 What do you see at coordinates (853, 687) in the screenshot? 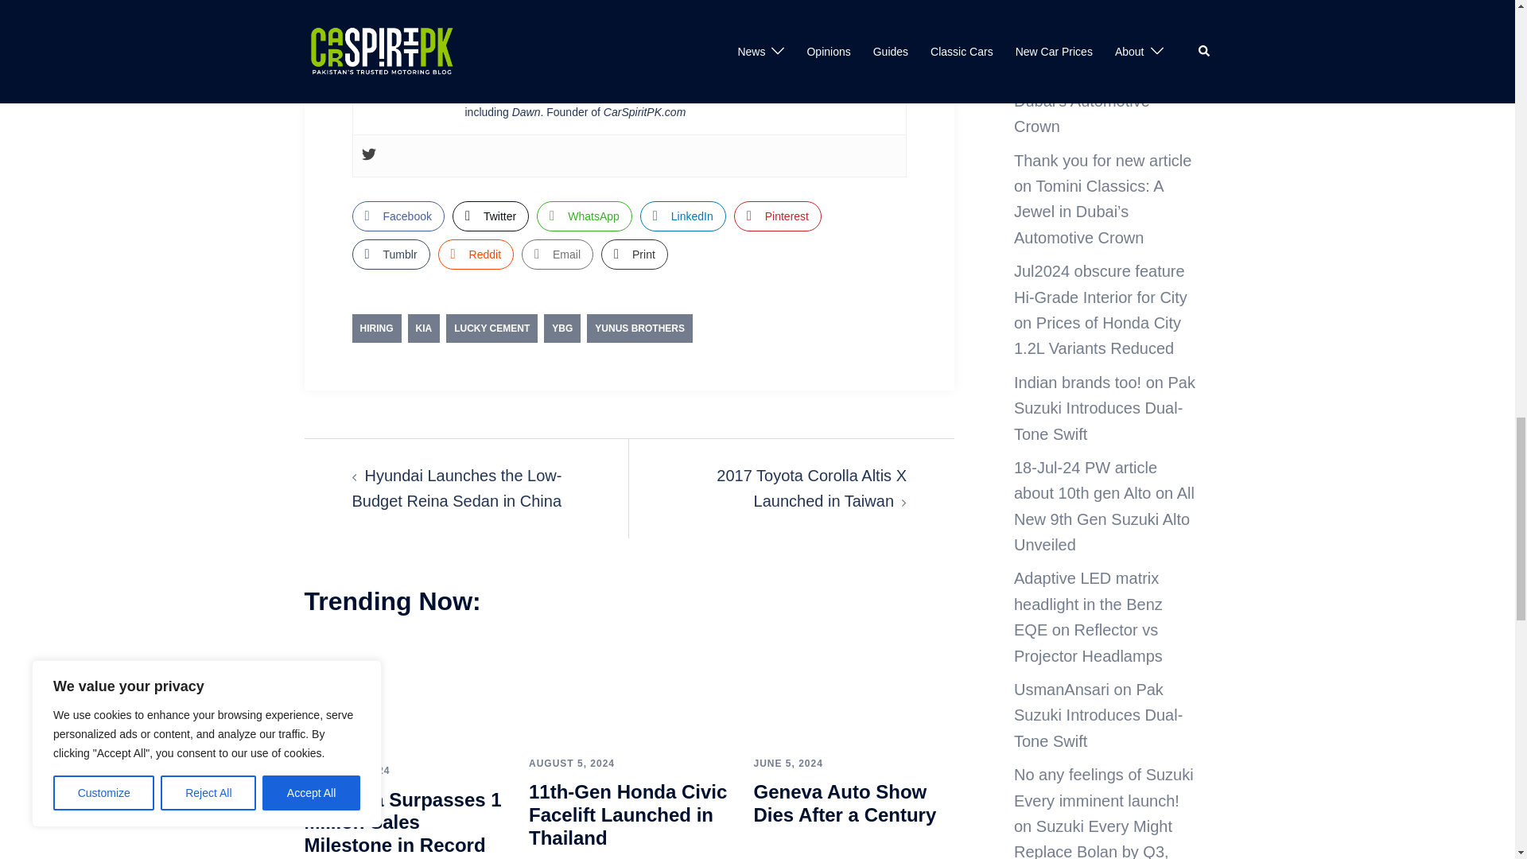
I see `Geneva Auto Show Dies After a Century` at bounding box center [853, 687].